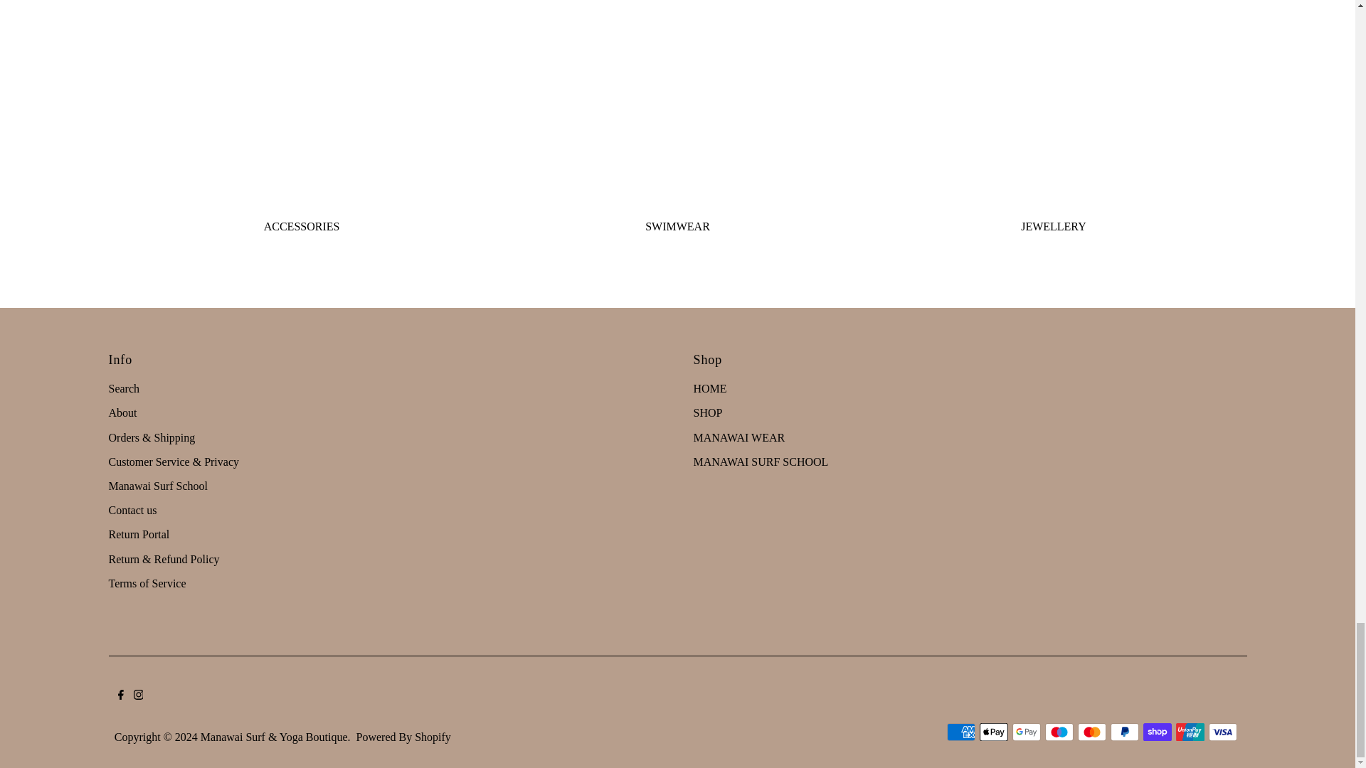 This screenshot has height=768, width=1366. I want to click on Mastercard, so click(1091, 732).